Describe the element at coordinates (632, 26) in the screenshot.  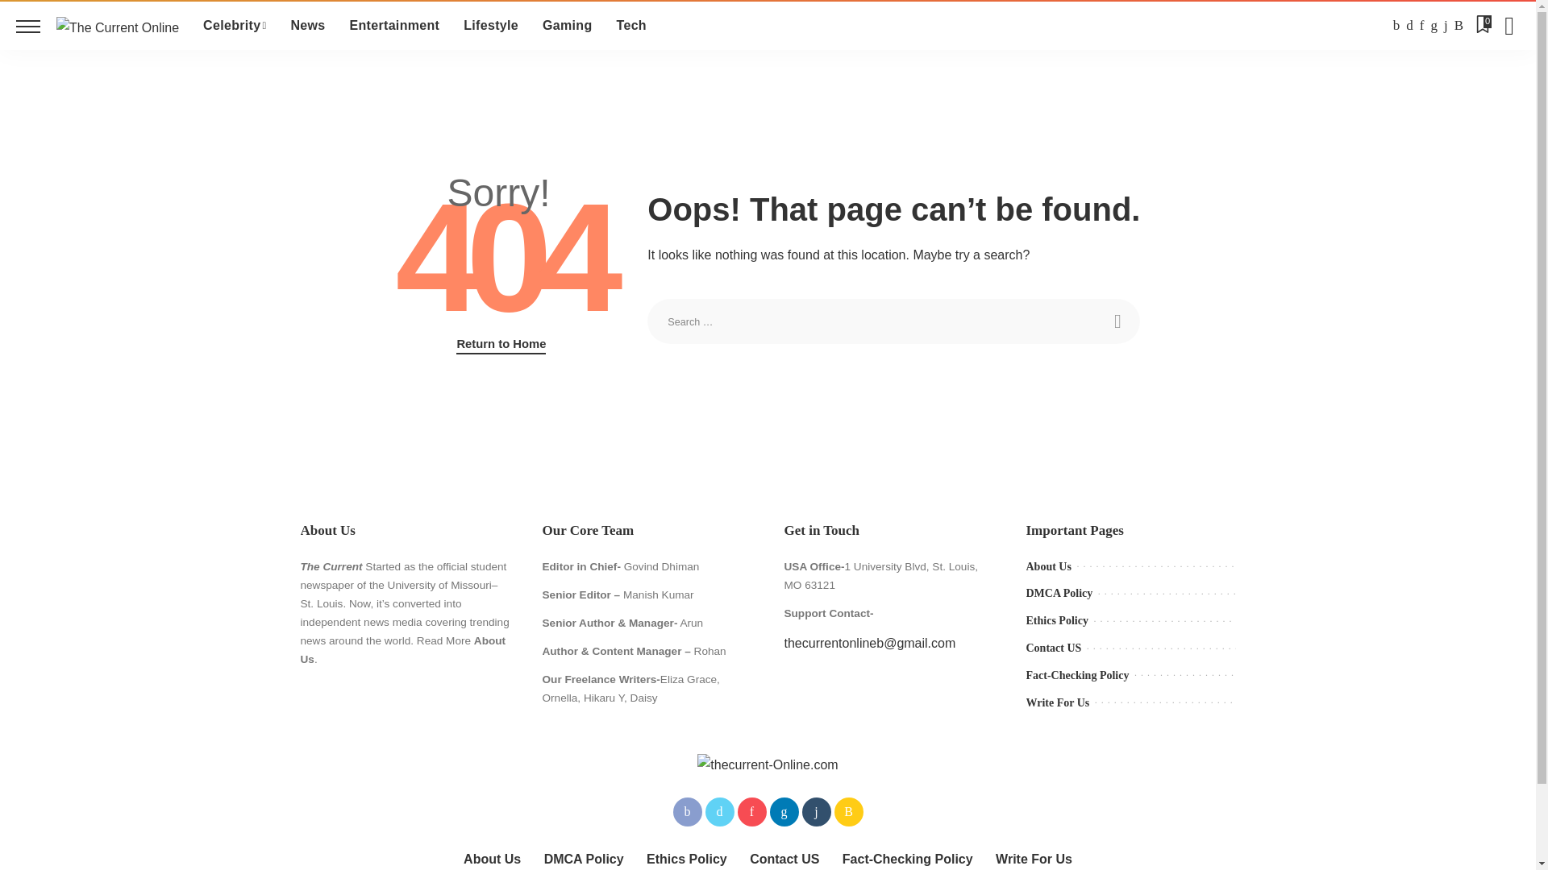
I see `Tech` at that location.